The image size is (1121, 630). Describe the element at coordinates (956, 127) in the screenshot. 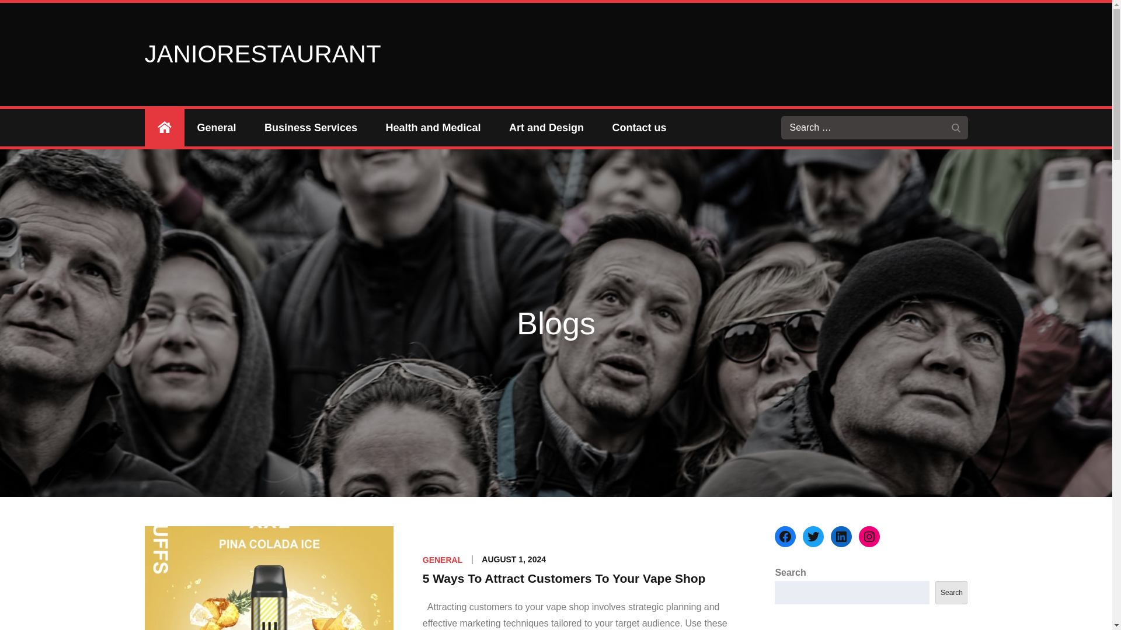

I see `Search` at that location.